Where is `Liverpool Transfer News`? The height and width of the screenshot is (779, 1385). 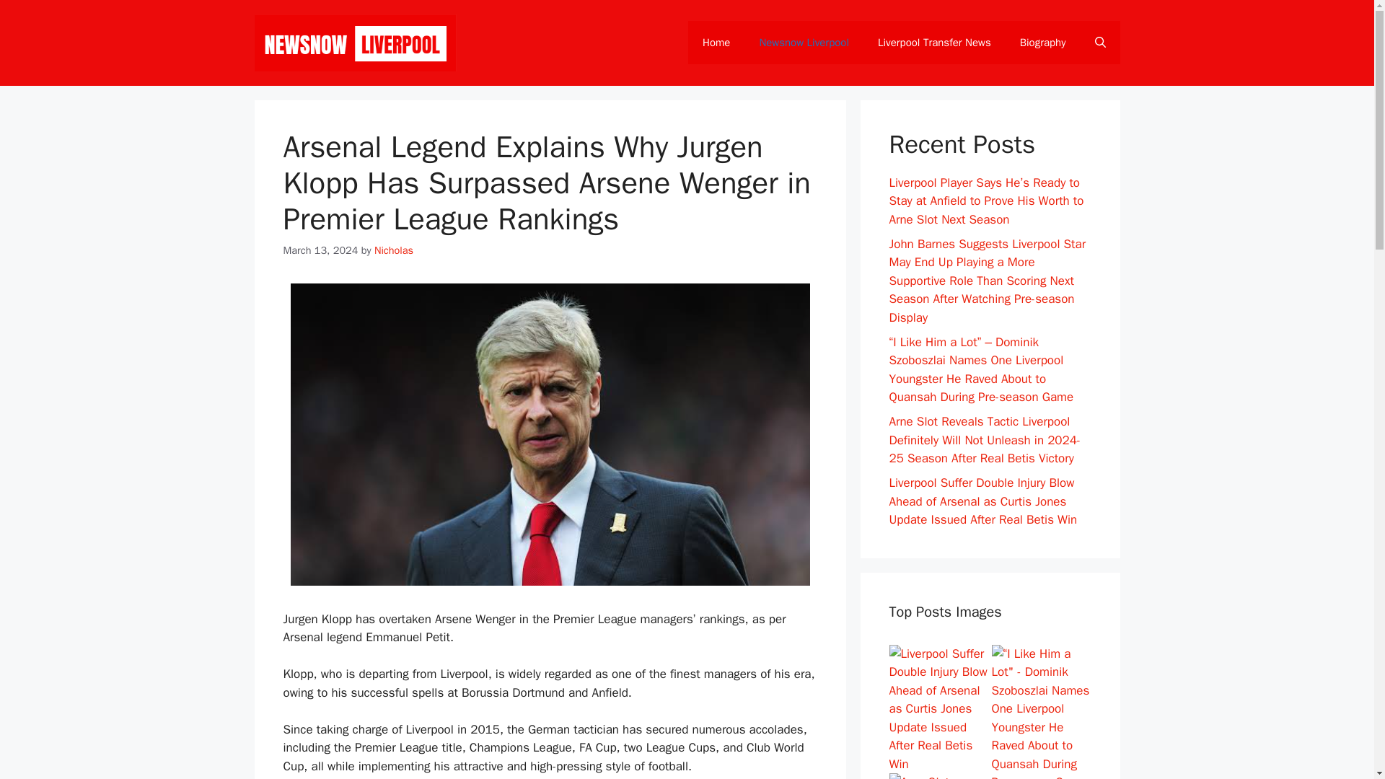
Liverpool Transfer News is located at coordinates (933, 42).